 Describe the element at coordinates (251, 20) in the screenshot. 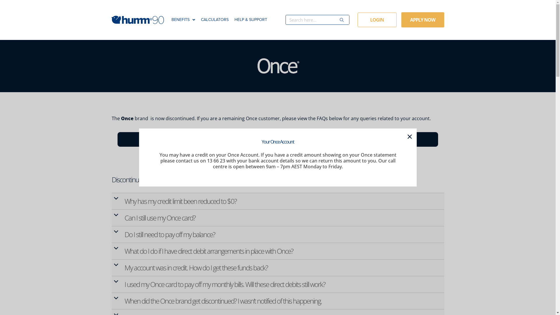

I see `HELP & SUPPORT` at that location.